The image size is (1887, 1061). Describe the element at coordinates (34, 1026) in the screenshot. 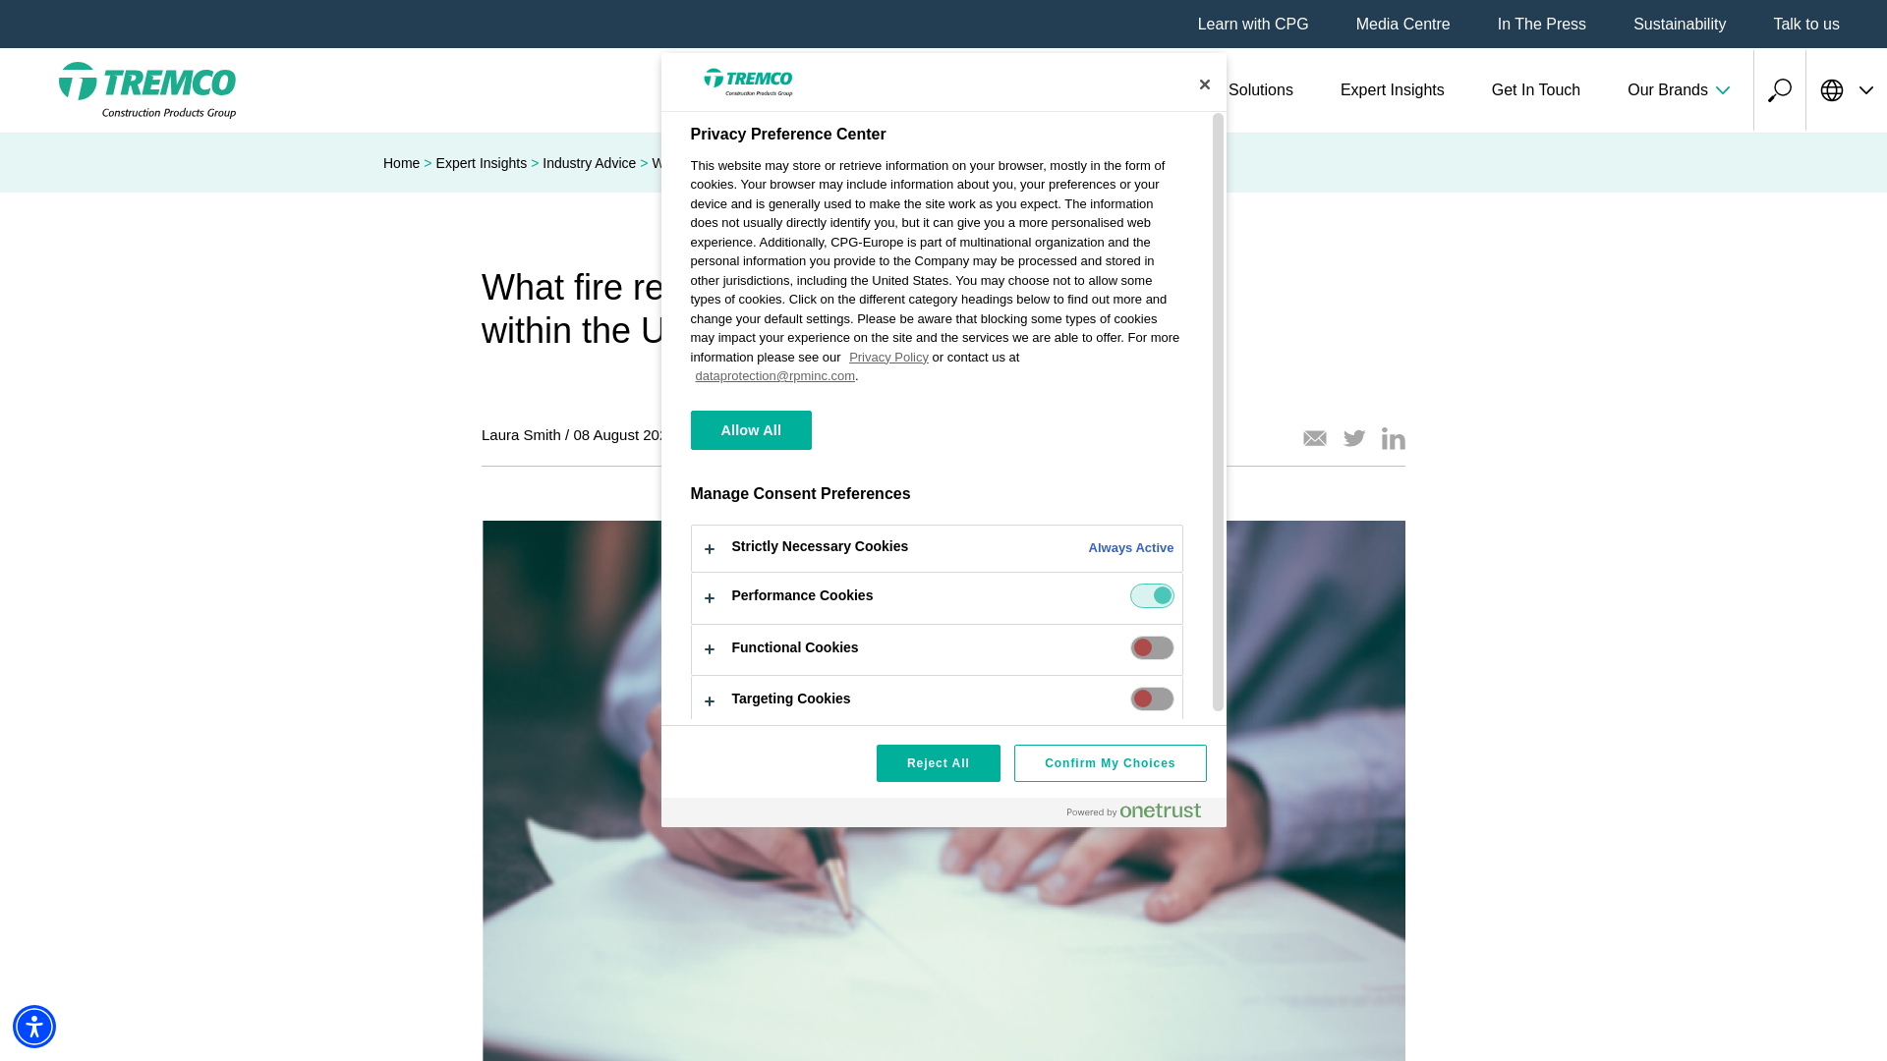

I see `Accessibility Menu` at that location.